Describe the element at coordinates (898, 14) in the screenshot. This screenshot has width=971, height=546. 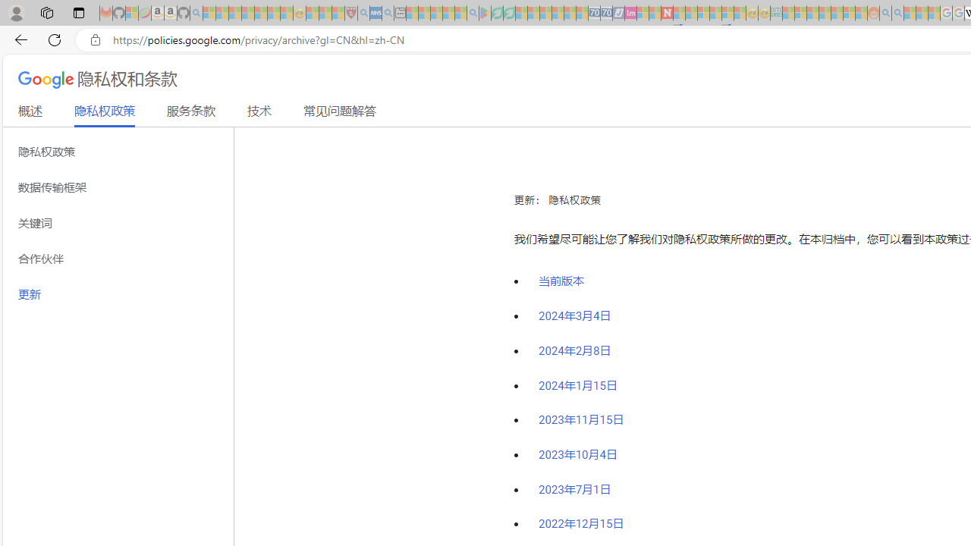
I see `Utah sues federal government - Search - Sleeping` at that location.